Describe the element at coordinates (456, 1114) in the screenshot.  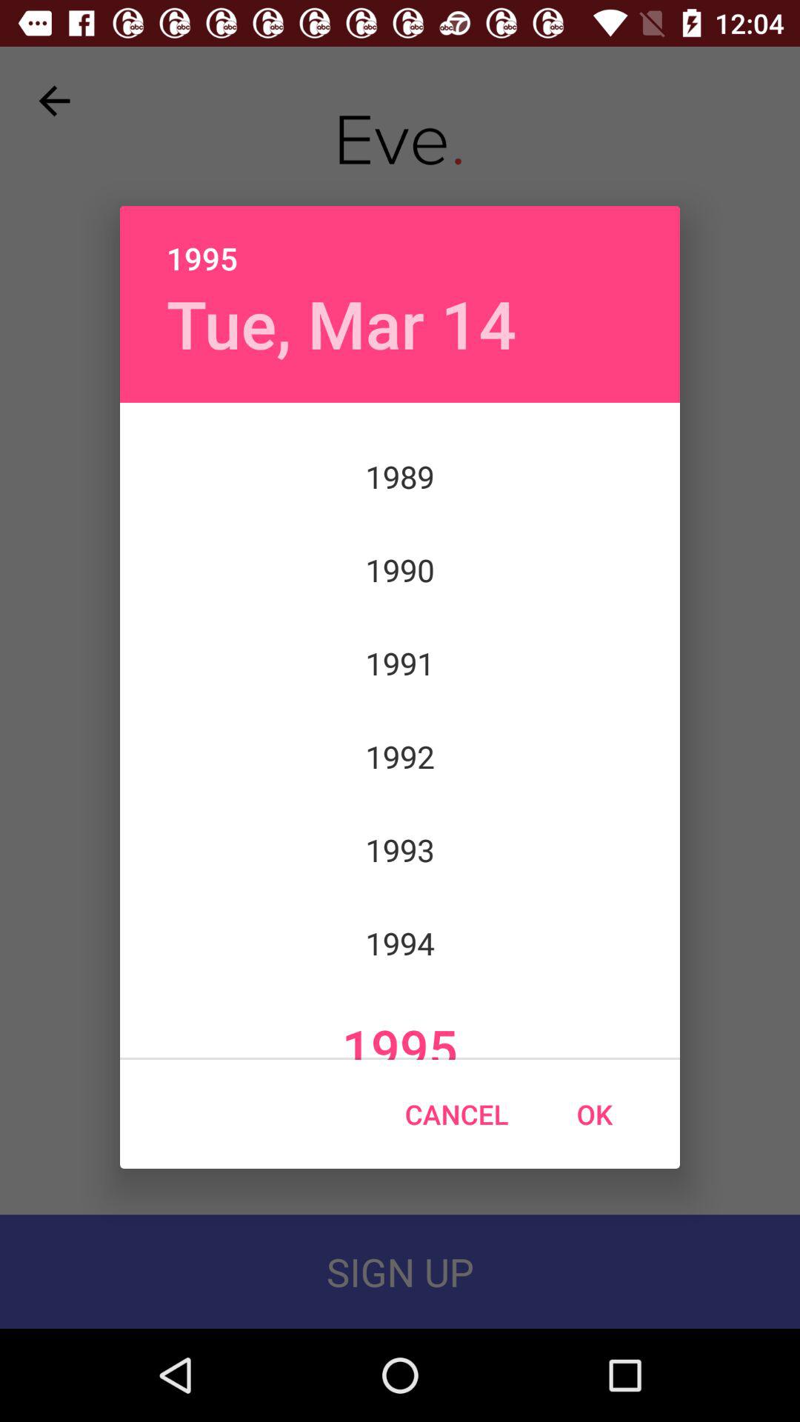
I see `flip to the cancel item` at that location.